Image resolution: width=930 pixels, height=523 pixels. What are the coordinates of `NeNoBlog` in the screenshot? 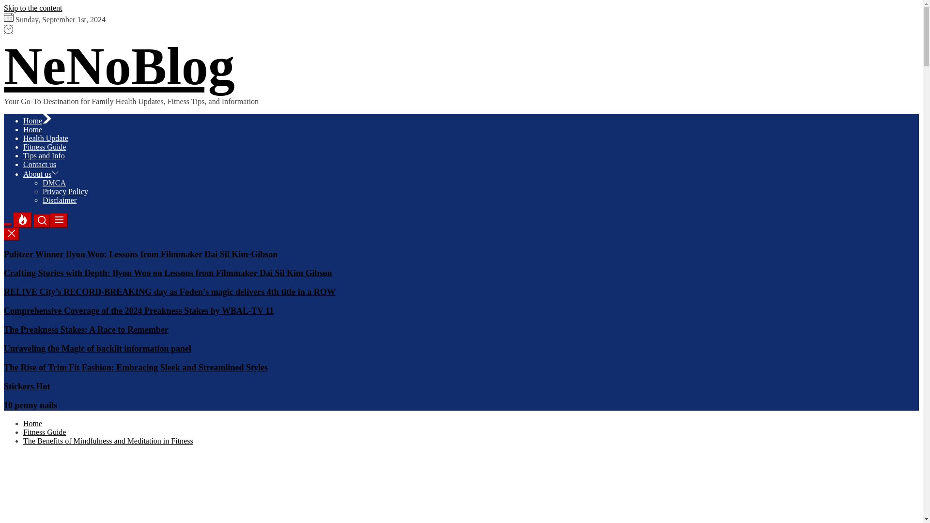 It's located at (119, 66).